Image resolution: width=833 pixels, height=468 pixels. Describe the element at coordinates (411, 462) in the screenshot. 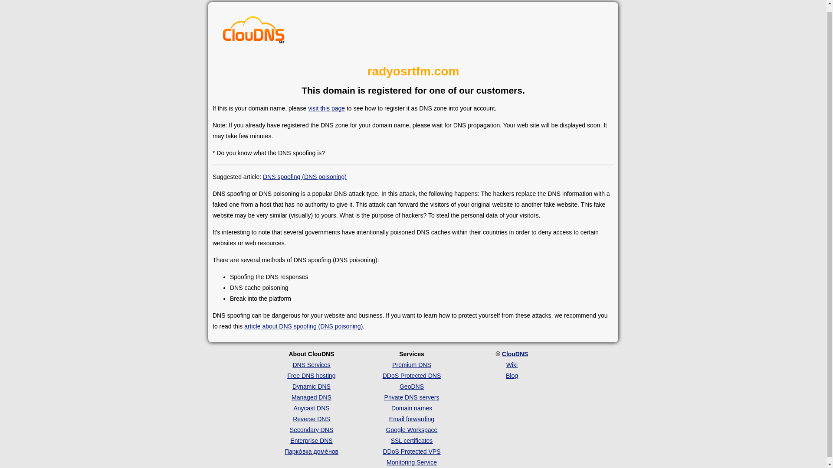

I see `Monitoring Service` at that location.